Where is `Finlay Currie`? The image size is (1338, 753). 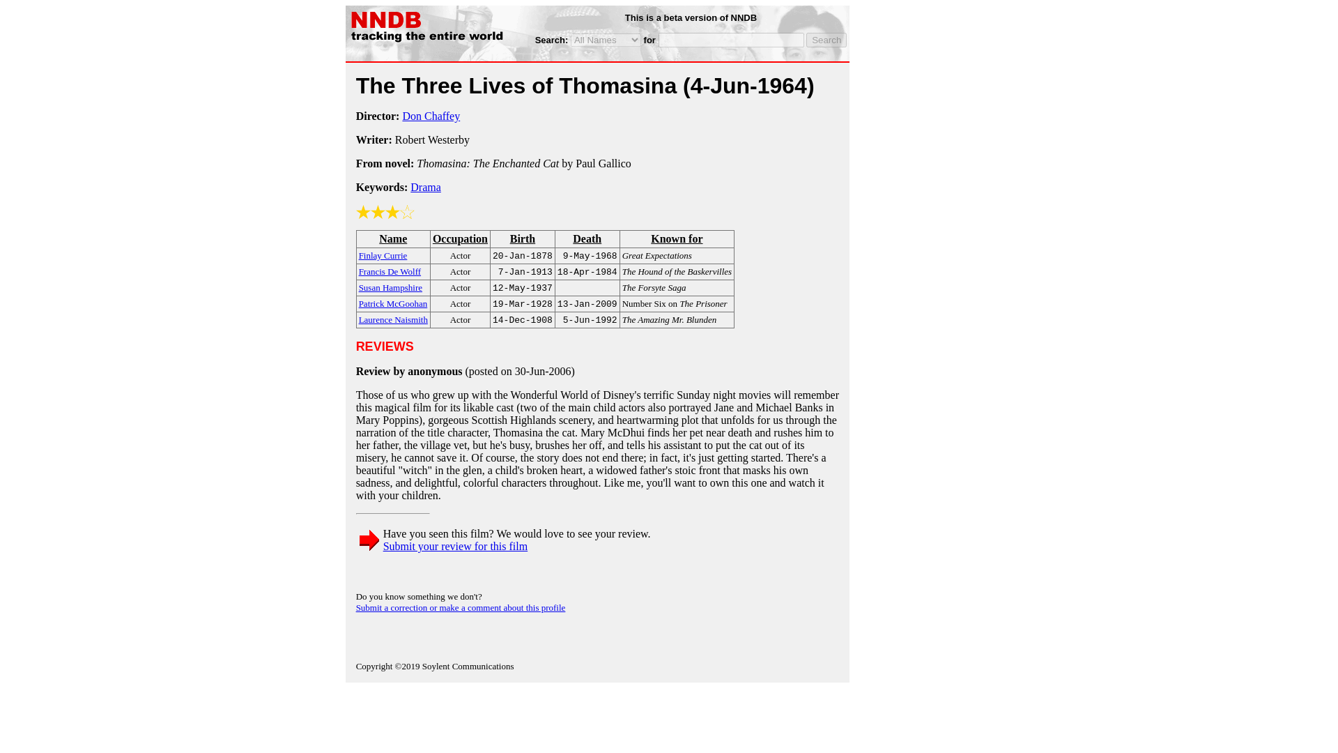 Finlay Currie is located at coordinates (383, 254).